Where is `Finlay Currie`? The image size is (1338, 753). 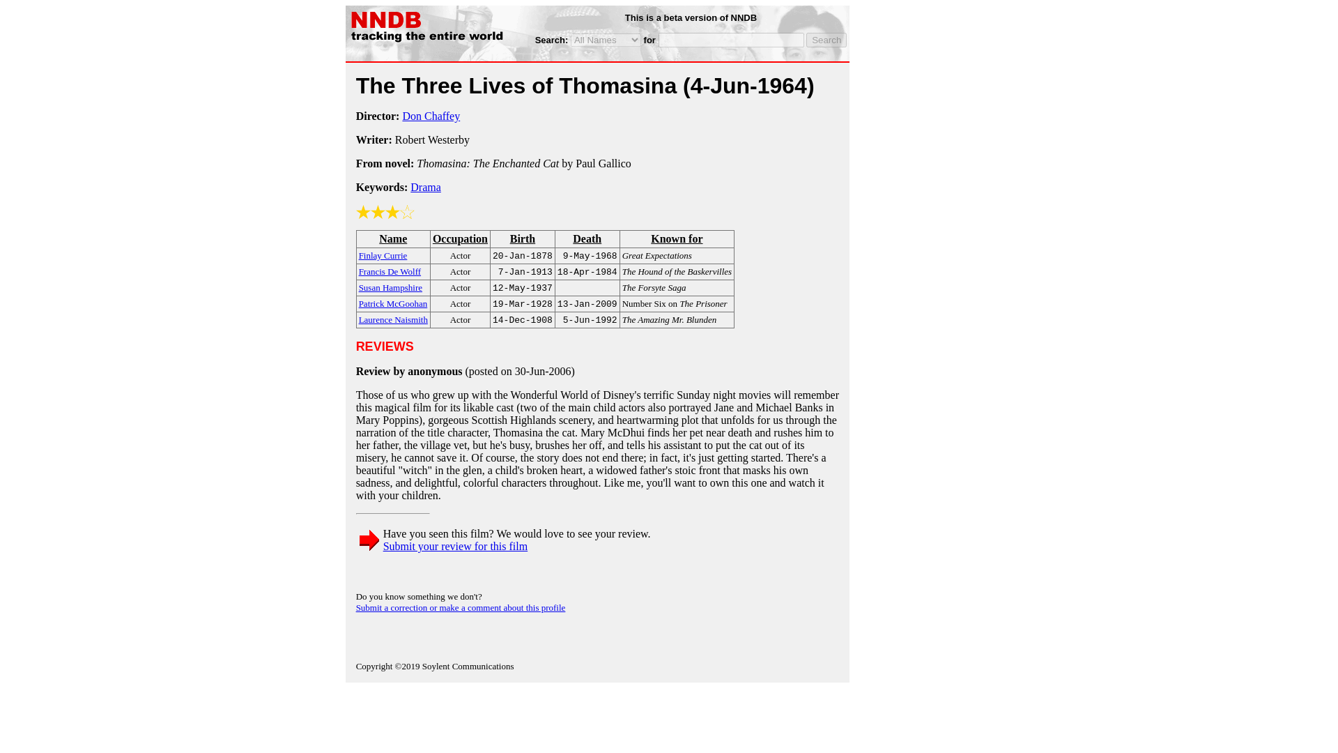 Finlay Currie is located at coordinates (383, 254).